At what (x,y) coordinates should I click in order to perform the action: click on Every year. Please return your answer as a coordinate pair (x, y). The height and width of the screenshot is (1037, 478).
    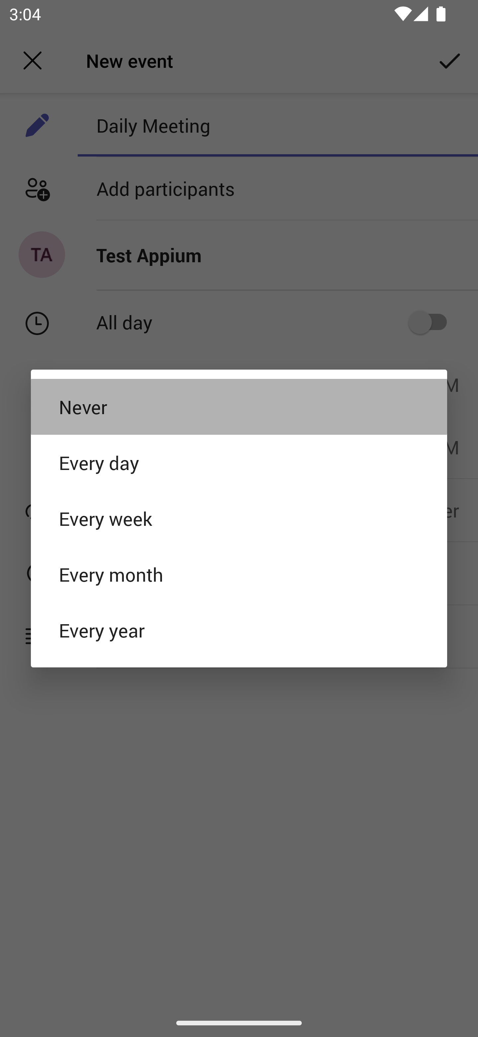
    Looking at the image, I should click on (239, 630).